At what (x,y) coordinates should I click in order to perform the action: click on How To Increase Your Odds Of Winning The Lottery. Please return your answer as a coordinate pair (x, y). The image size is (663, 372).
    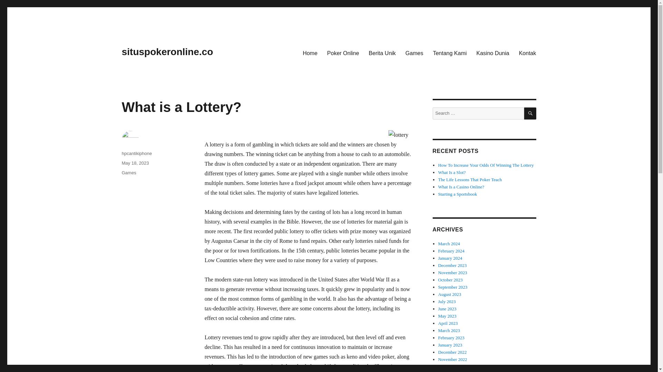
    Looking at the image, I should click on (486, 165).